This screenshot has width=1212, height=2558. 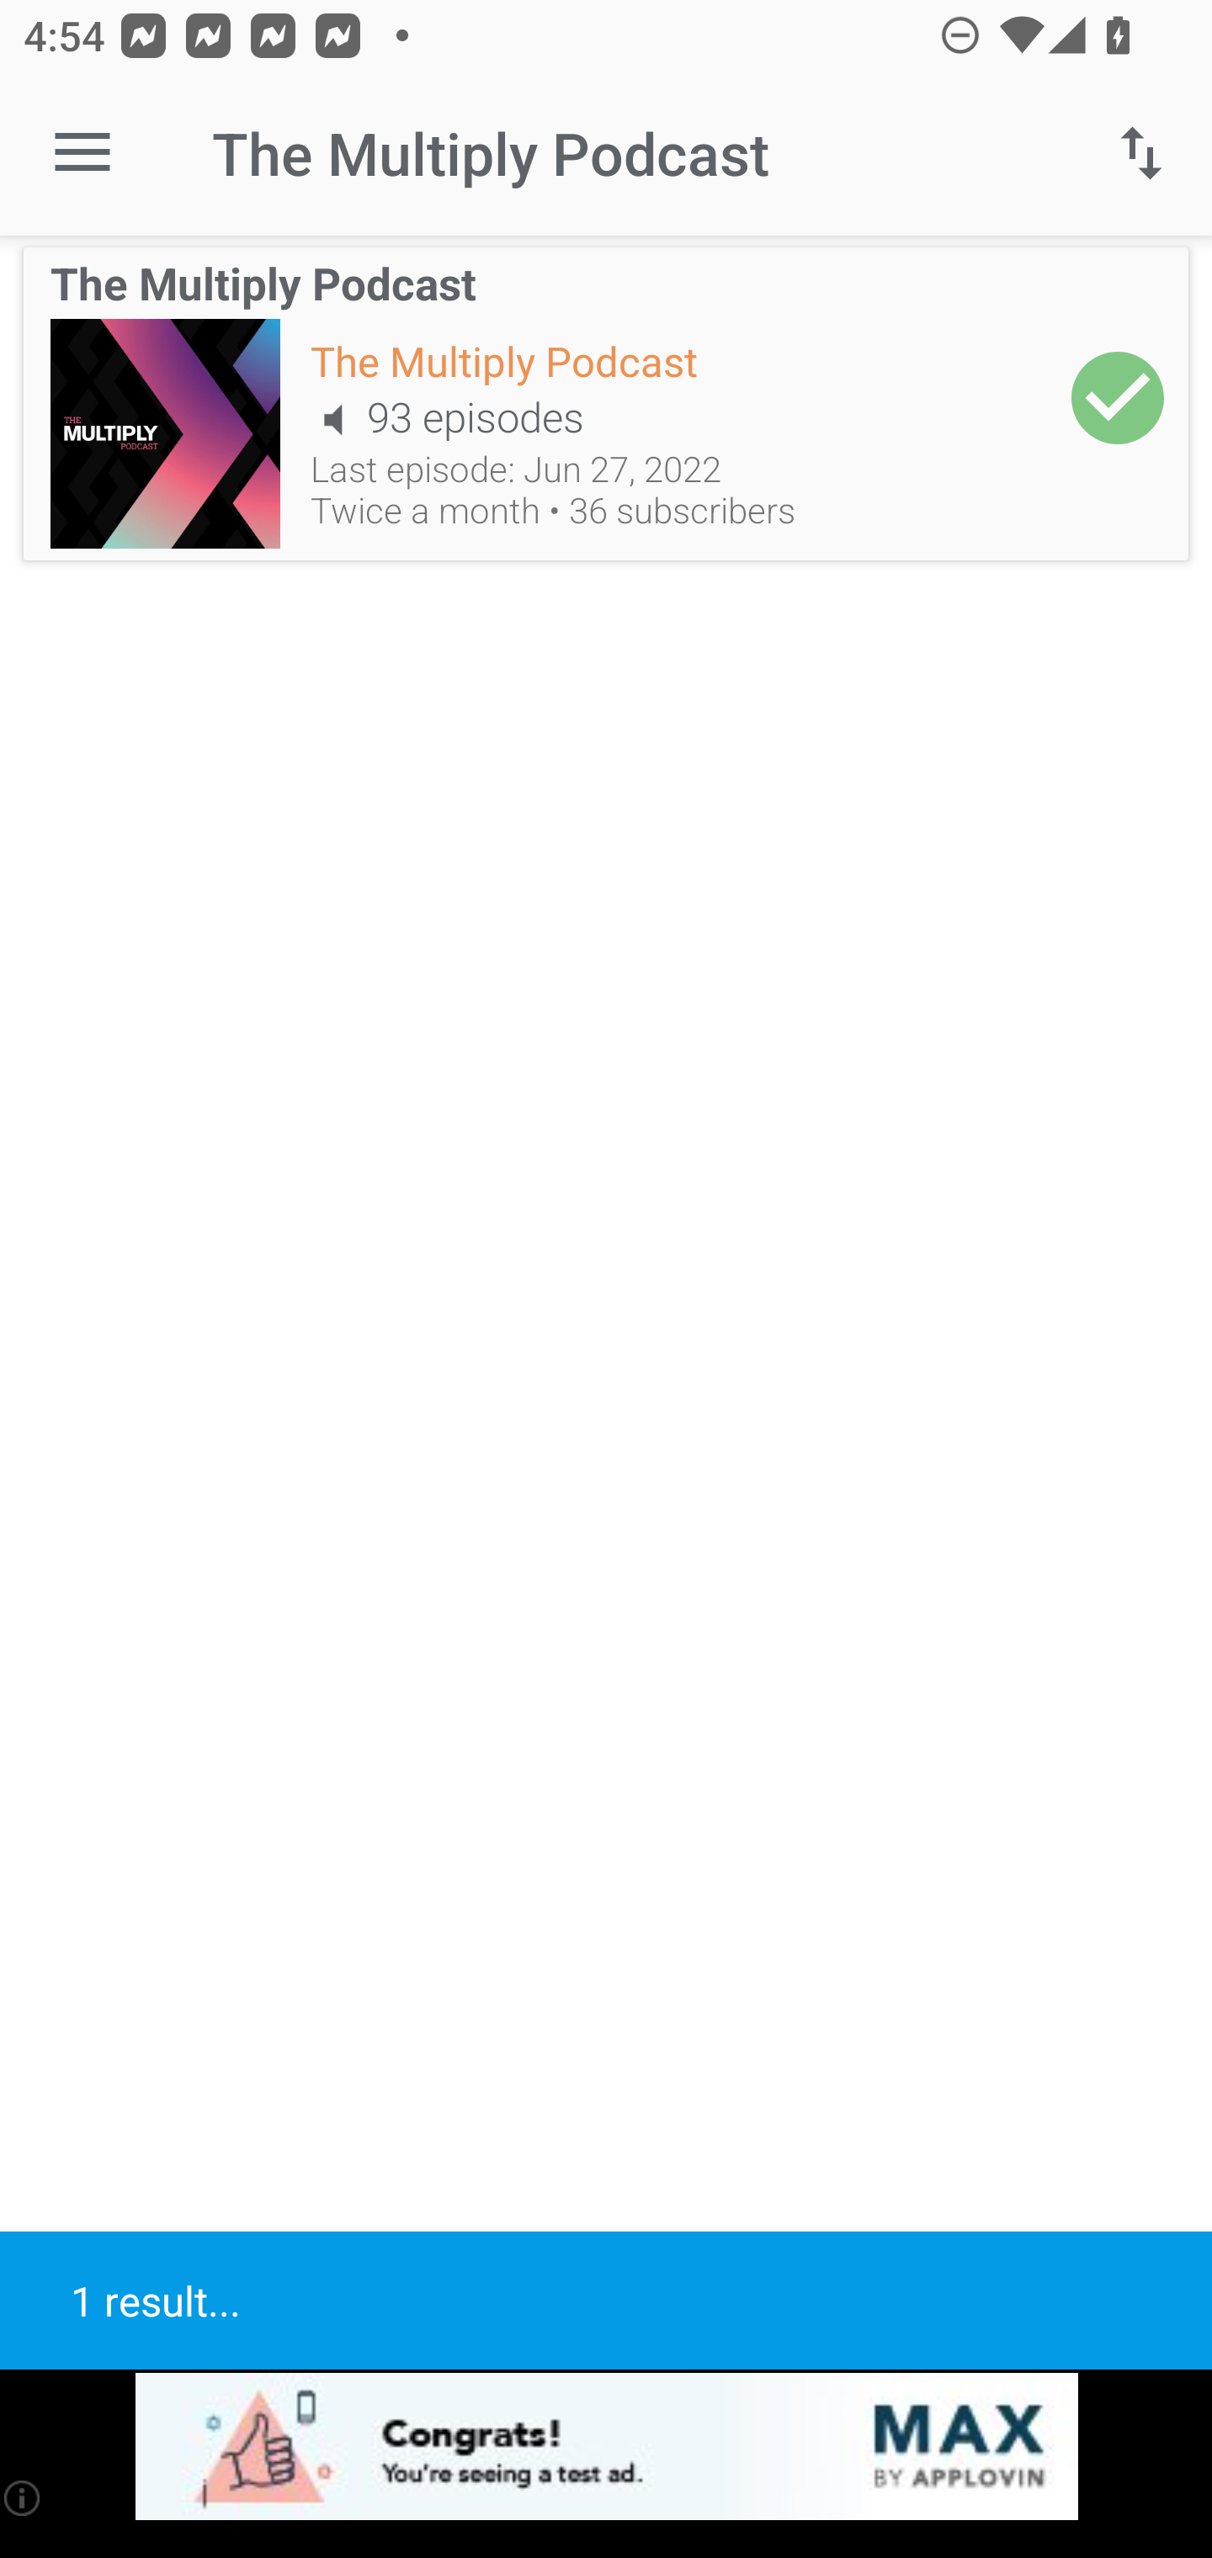 I want to click on Add, so click(x=1118, y=397).